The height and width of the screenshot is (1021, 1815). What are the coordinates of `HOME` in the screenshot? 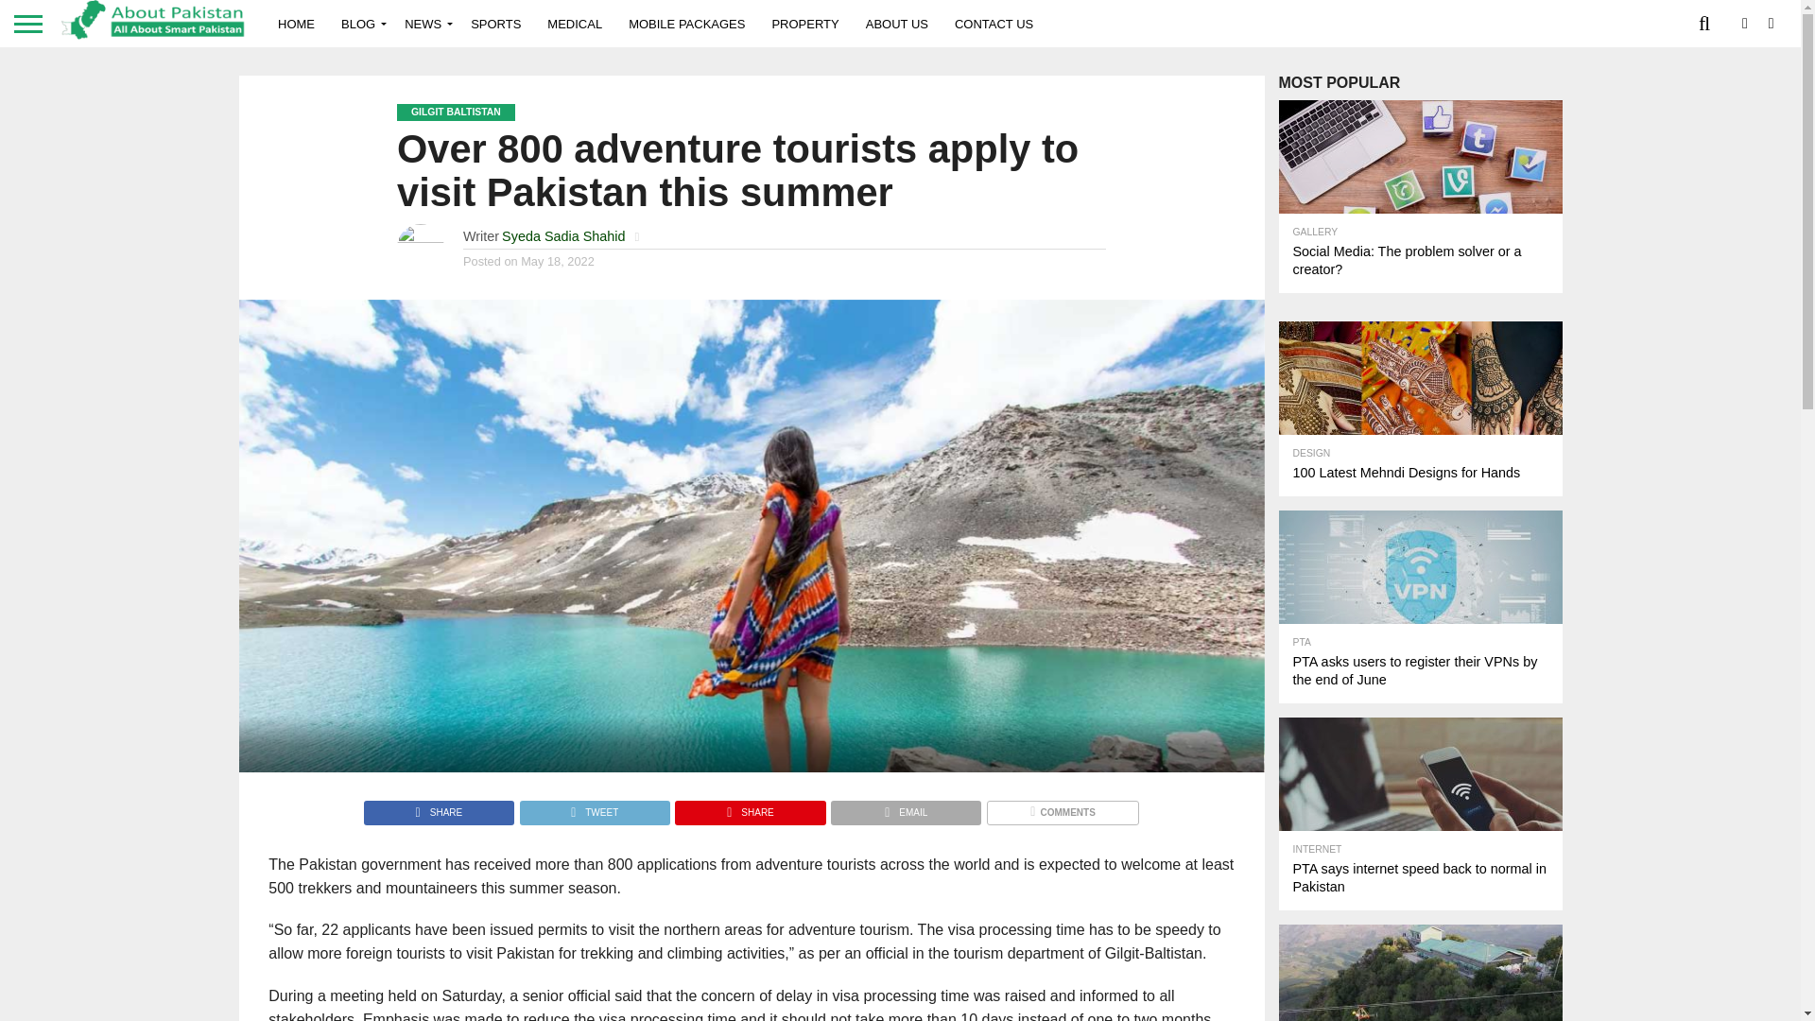 It's located at (297, 23).